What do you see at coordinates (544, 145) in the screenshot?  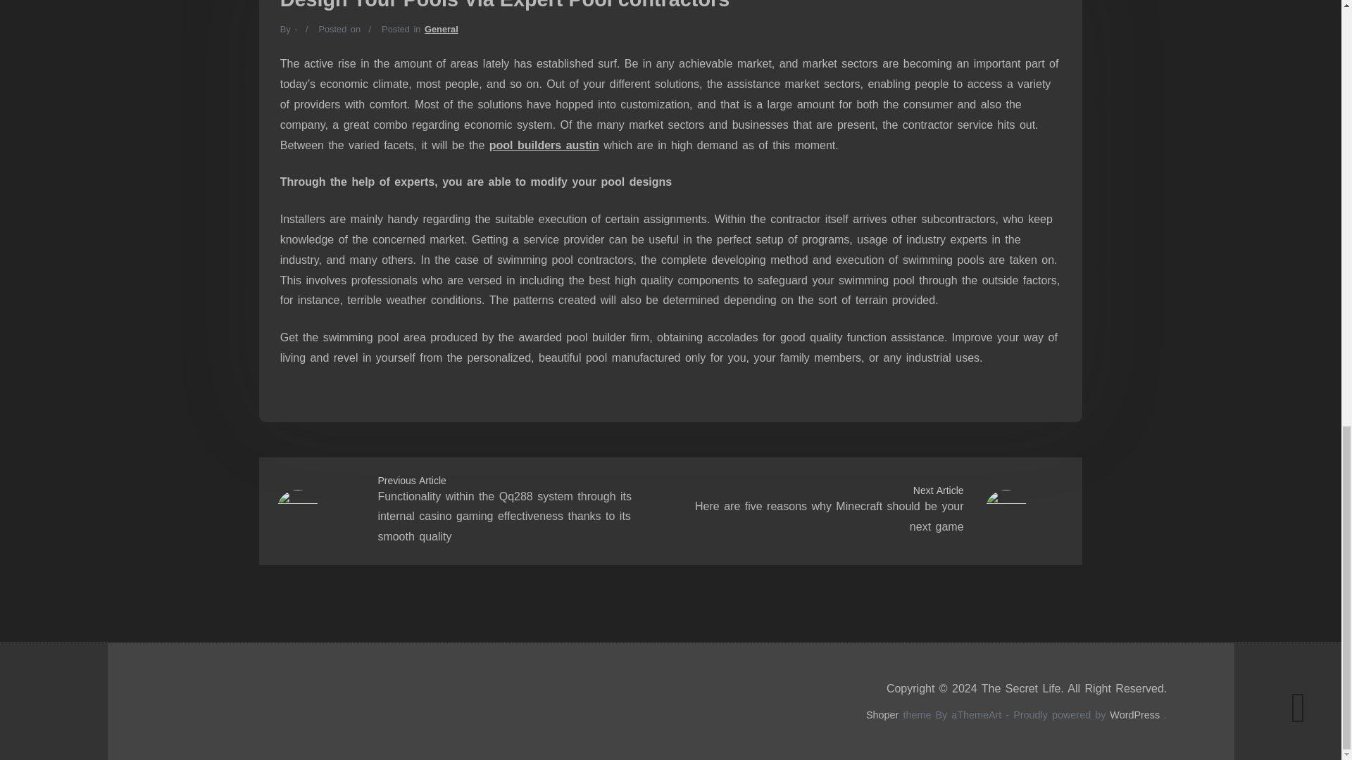 I see `pool builders austin` at bounding box center [544, 145].